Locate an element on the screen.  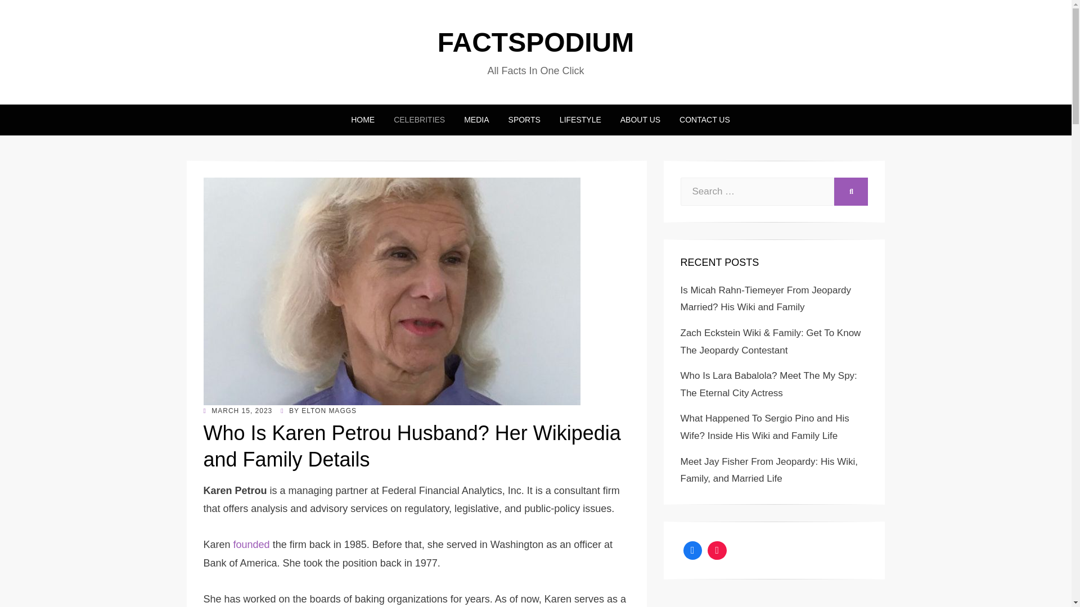
ABOUT US is located at coordinates (640, 119).